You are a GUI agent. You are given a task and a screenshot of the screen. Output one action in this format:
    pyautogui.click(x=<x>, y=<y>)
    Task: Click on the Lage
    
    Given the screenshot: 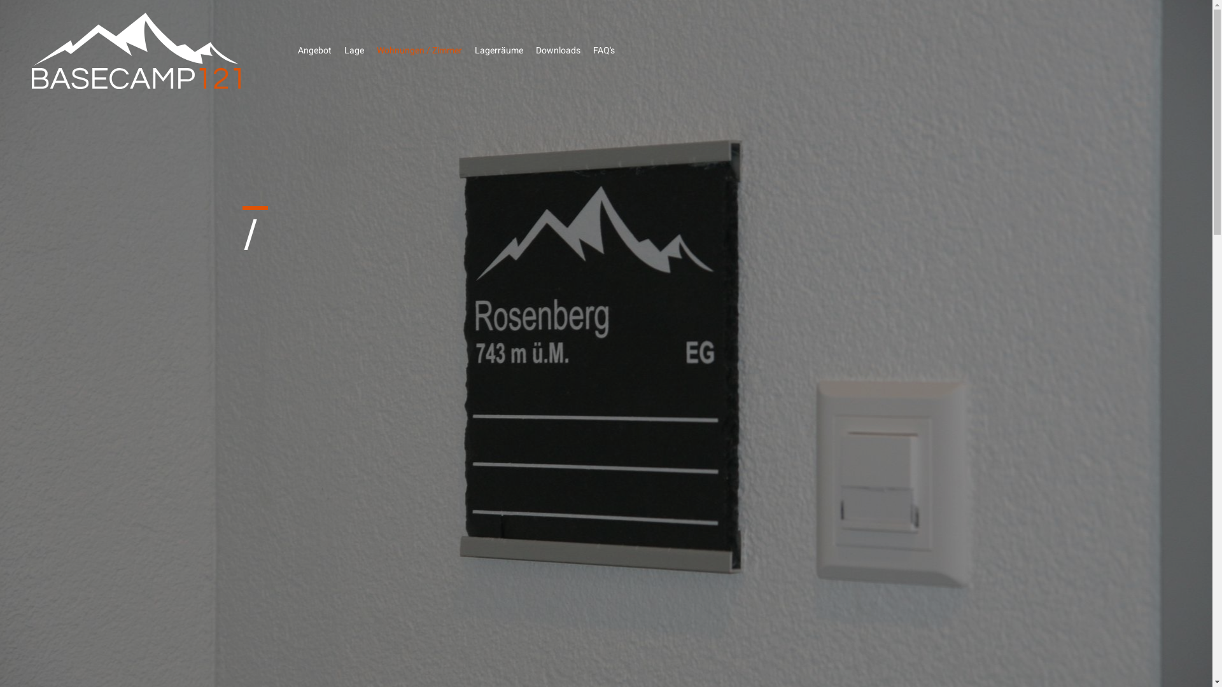 What is the action you would take?
    pyautogui.click(x=354, y=51)
    